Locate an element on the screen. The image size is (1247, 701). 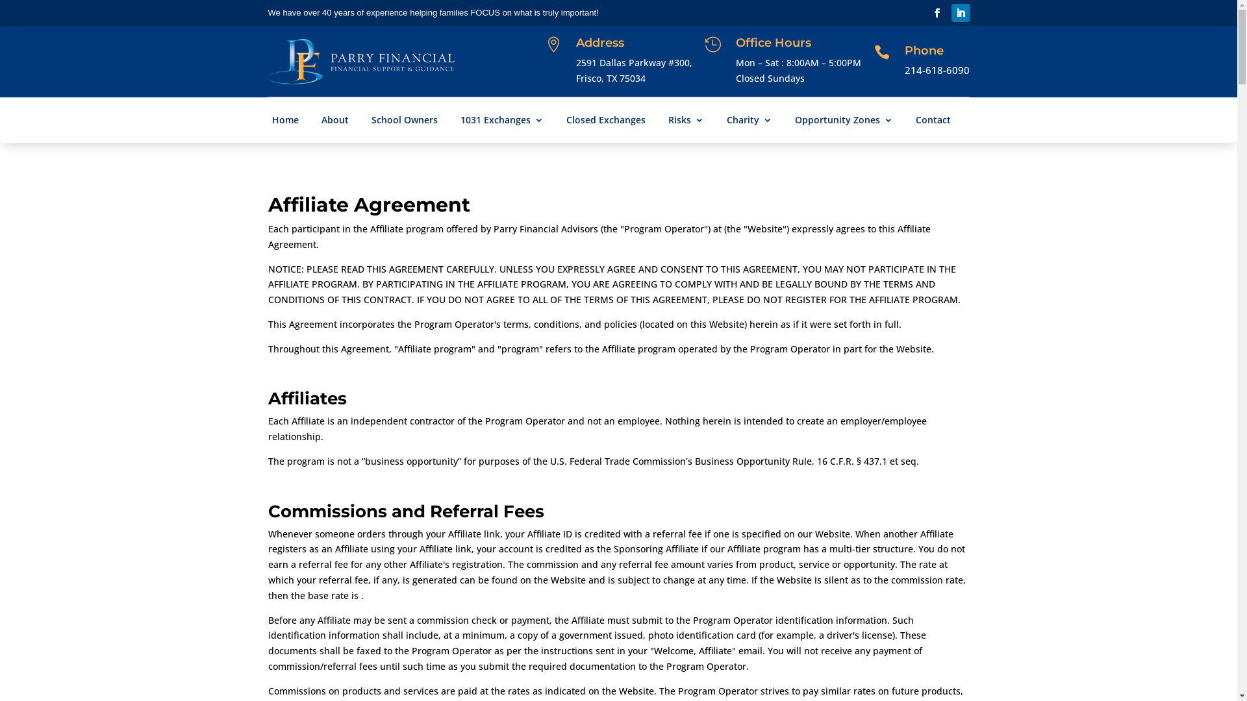
Home is located at coordinates (286, 123).